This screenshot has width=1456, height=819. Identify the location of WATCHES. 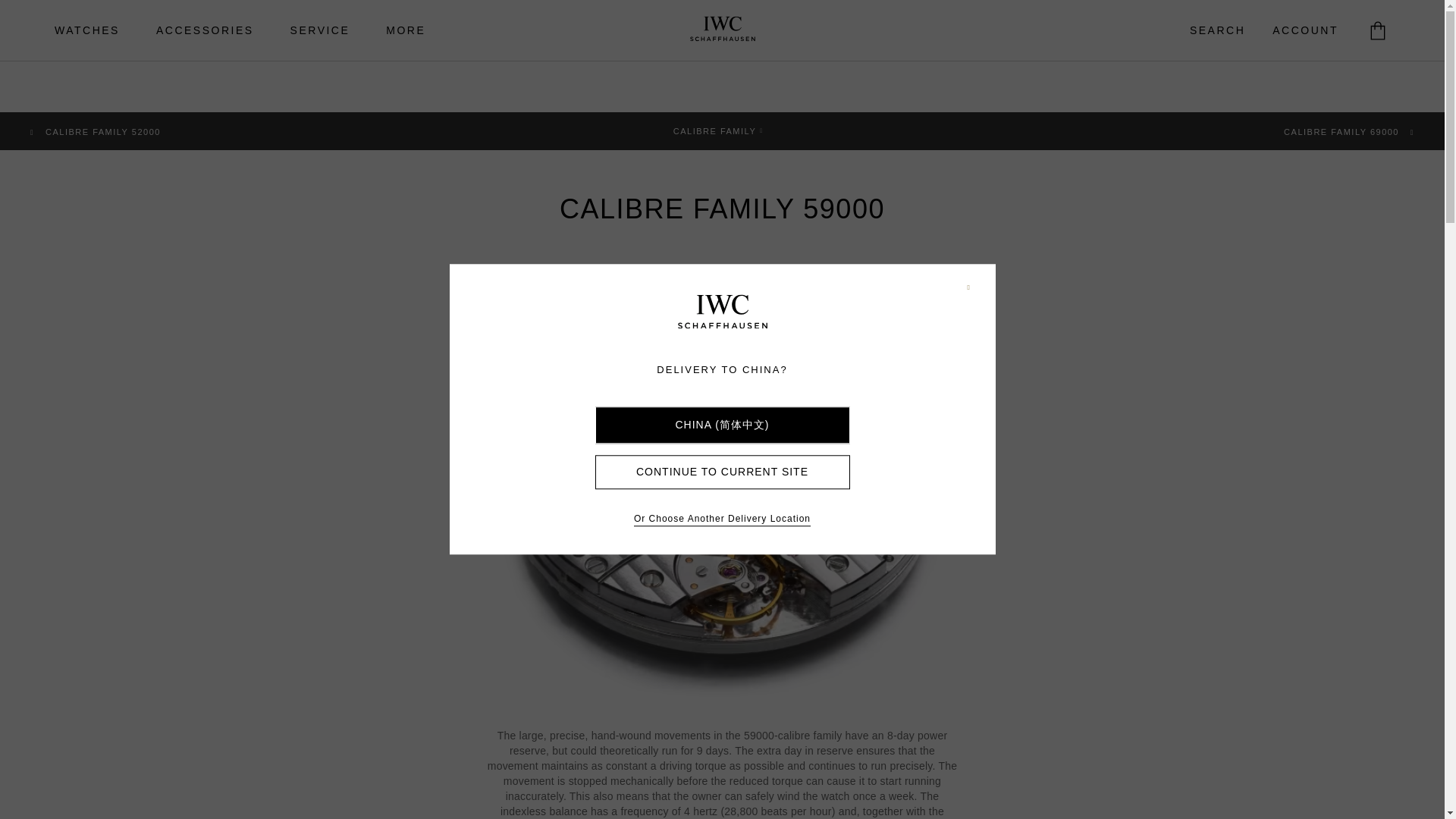
(87, 30).